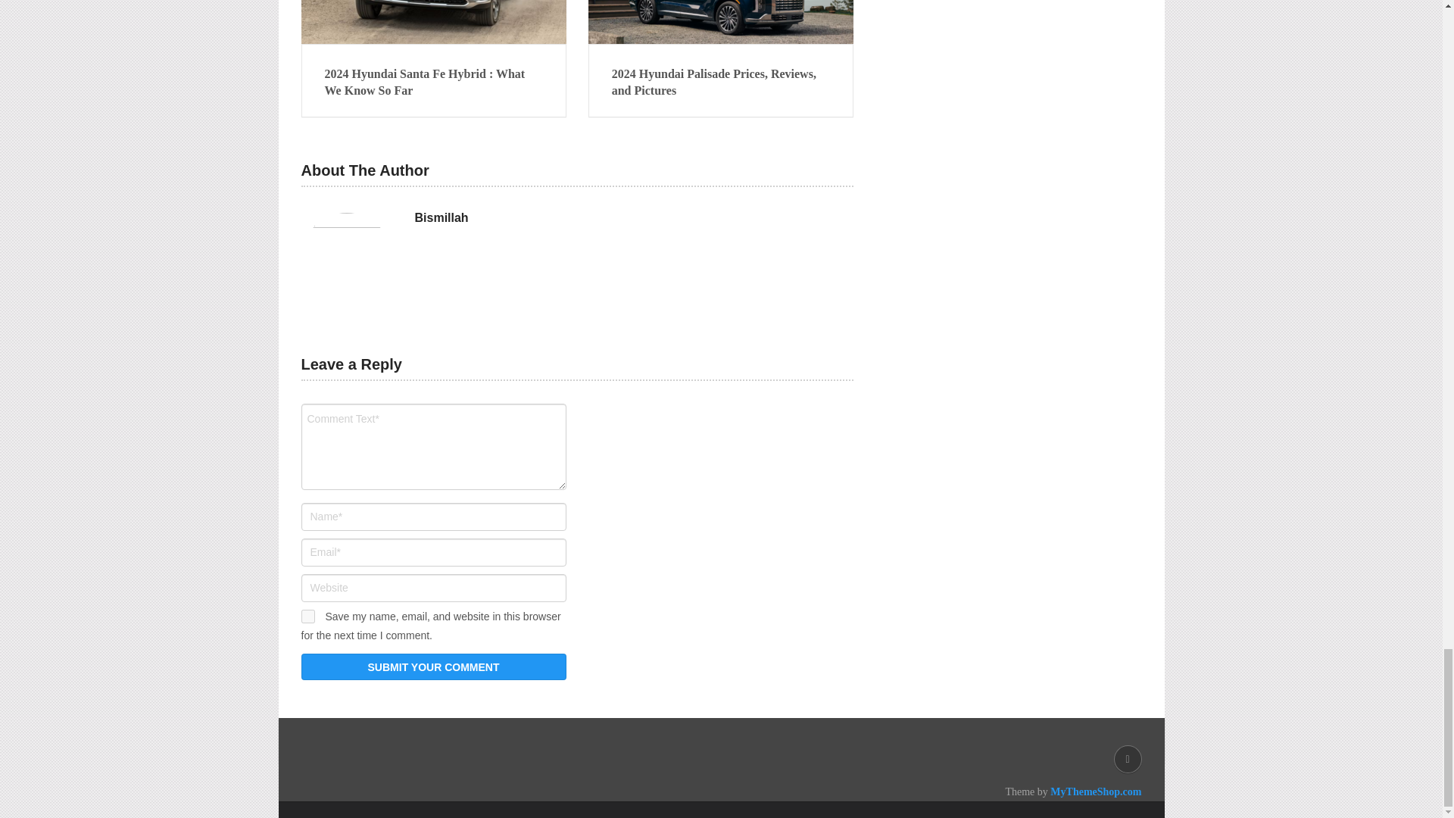 The height and width of the screenshot is (818, 1454). What do you see at coordinates (307, 616) in the screenshot?
I see `yes` at bounding box center [307, 616].